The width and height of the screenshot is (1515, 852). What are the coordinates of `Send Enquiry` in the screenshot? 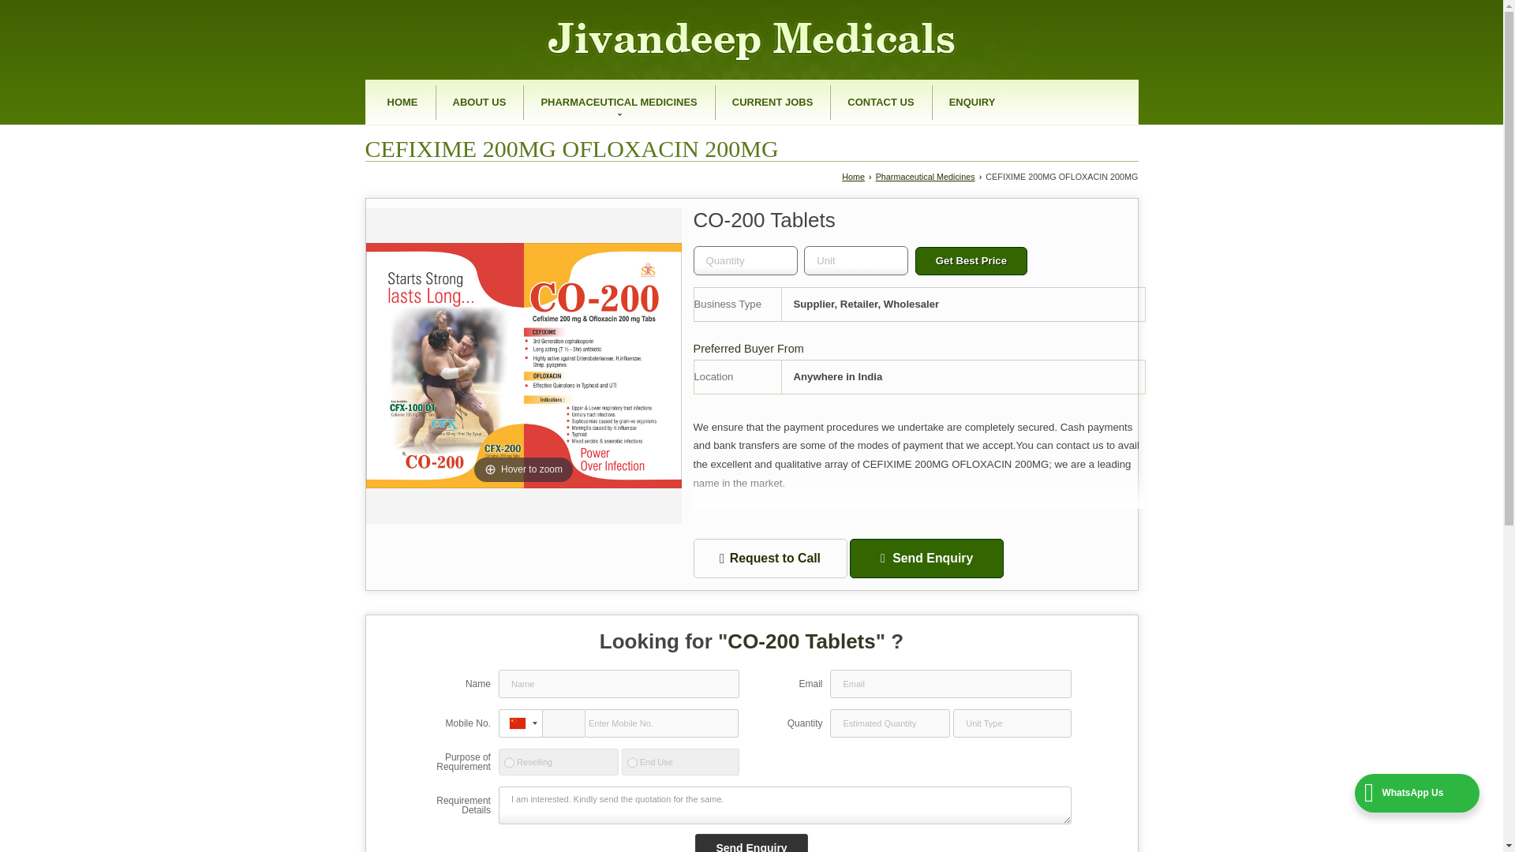 It's located at (751, 843).